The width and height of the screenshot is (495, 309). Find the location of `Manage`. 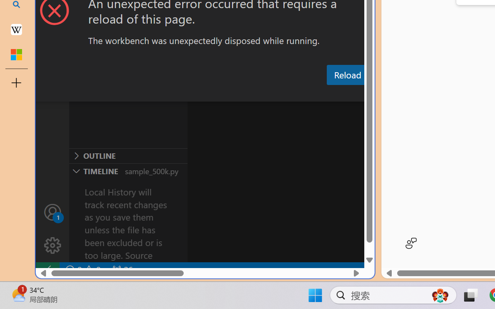

Manage is located at coordinates (53, 229).